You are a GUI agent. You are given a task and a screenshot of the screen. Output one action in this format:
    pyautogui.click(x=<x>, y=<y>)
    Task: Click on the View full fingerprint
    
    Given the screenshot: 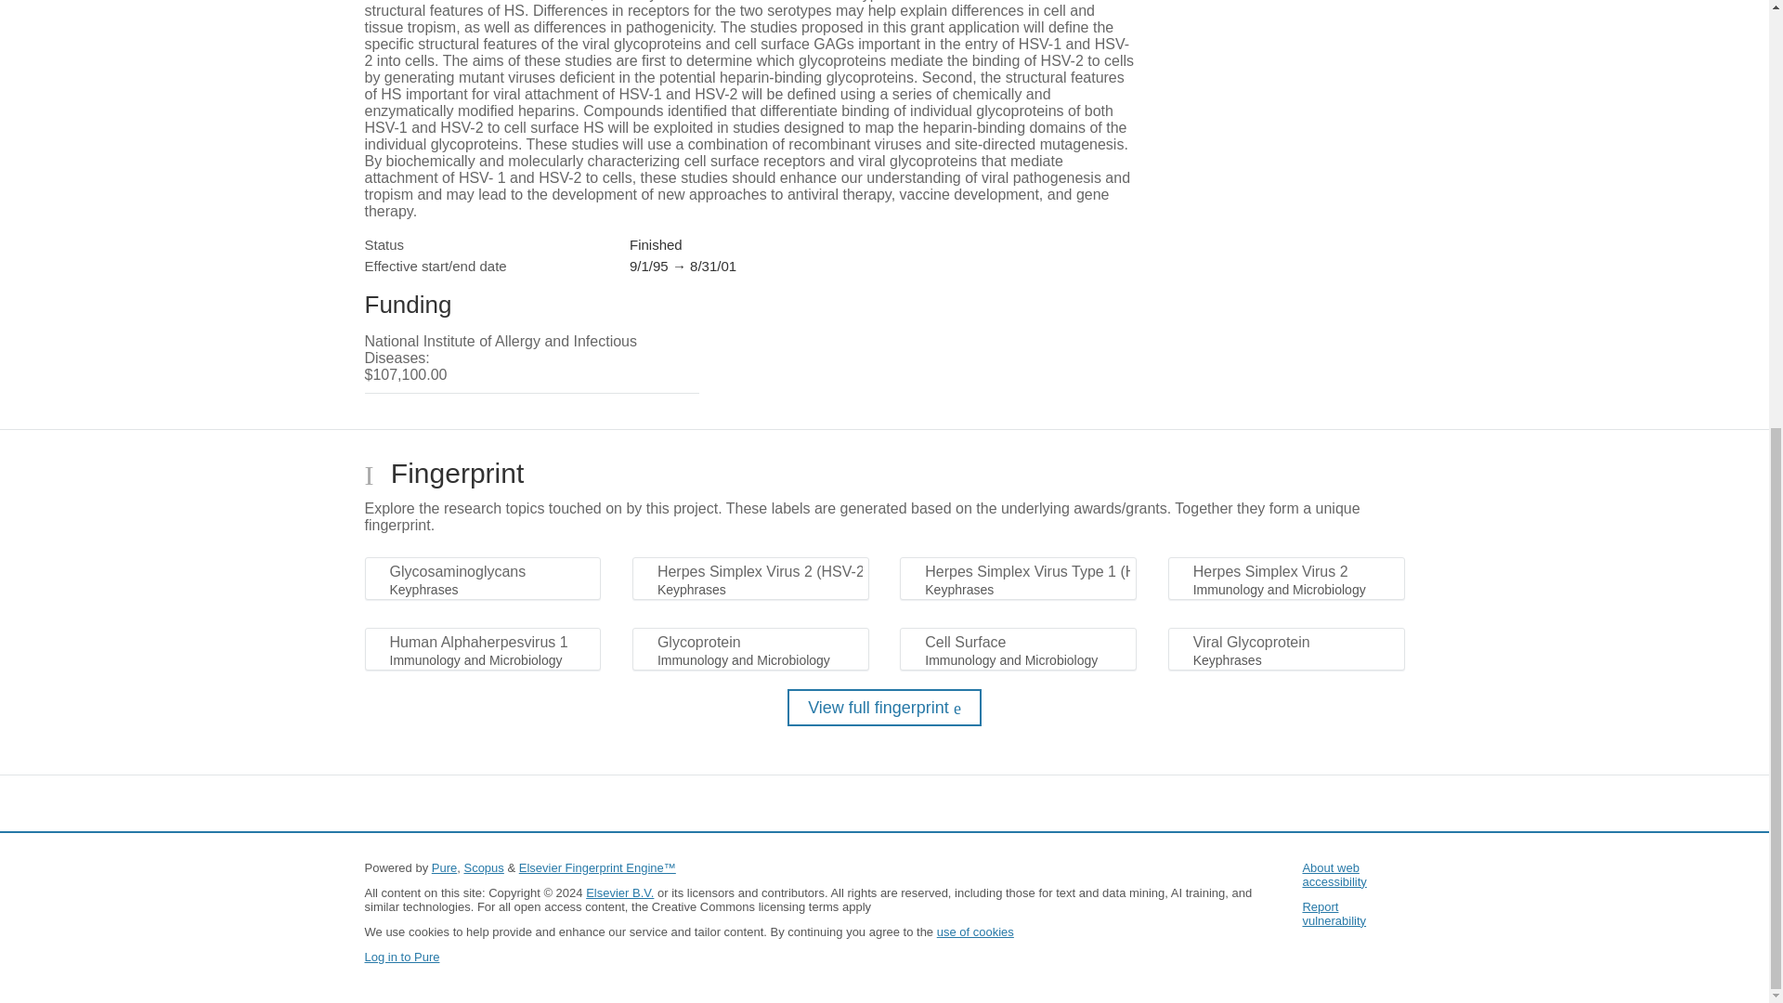 What is the action you would take?
    pyautogui.click(x=884, y=707)
    